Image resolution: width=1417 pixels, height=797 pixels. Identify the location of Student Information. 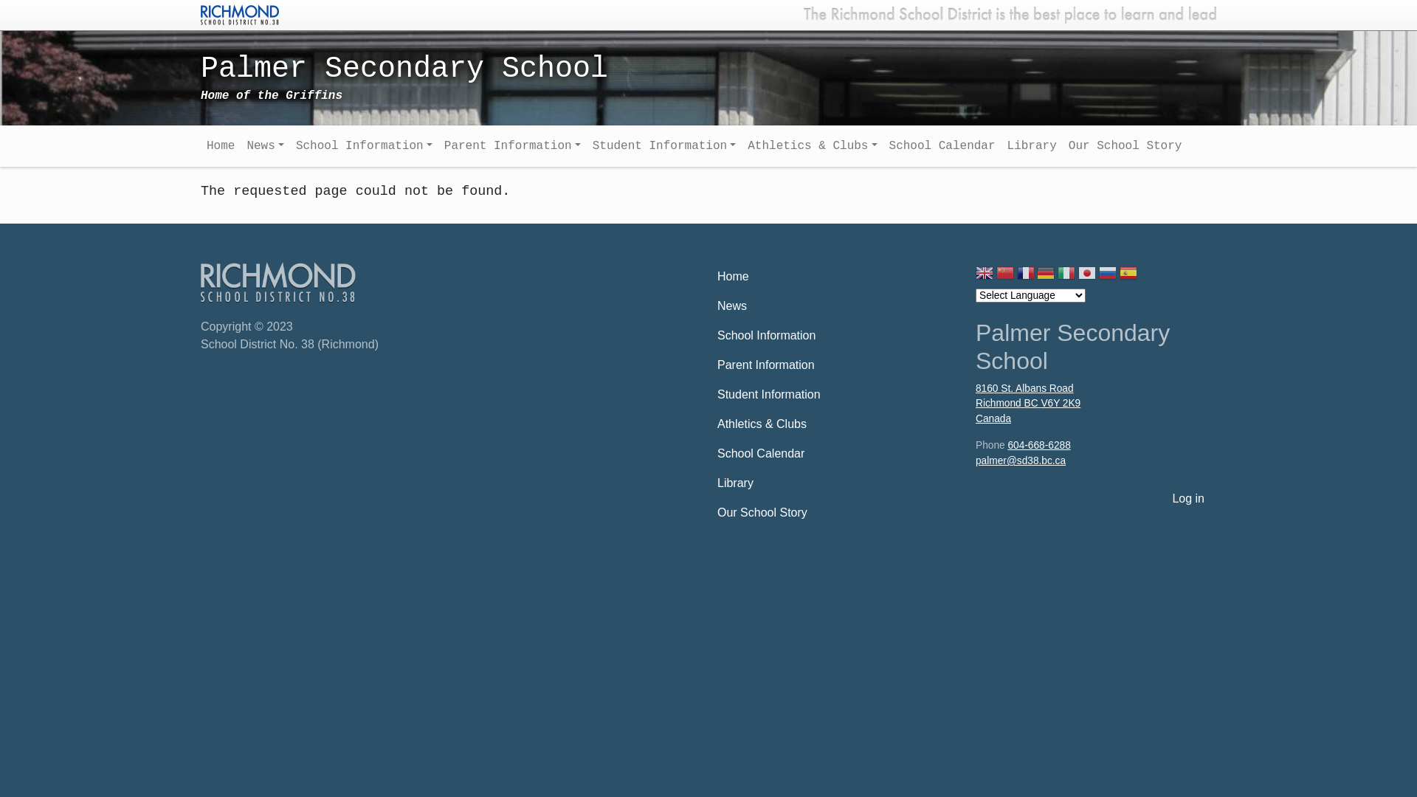
(664, 146).